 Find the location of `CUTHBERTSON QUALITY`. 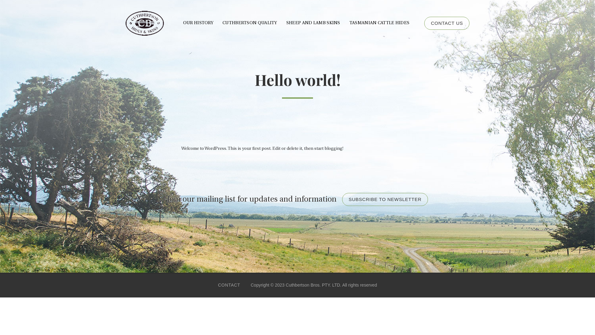

CUTHBERTSON QUALITY is located at coordinates (250, 23).